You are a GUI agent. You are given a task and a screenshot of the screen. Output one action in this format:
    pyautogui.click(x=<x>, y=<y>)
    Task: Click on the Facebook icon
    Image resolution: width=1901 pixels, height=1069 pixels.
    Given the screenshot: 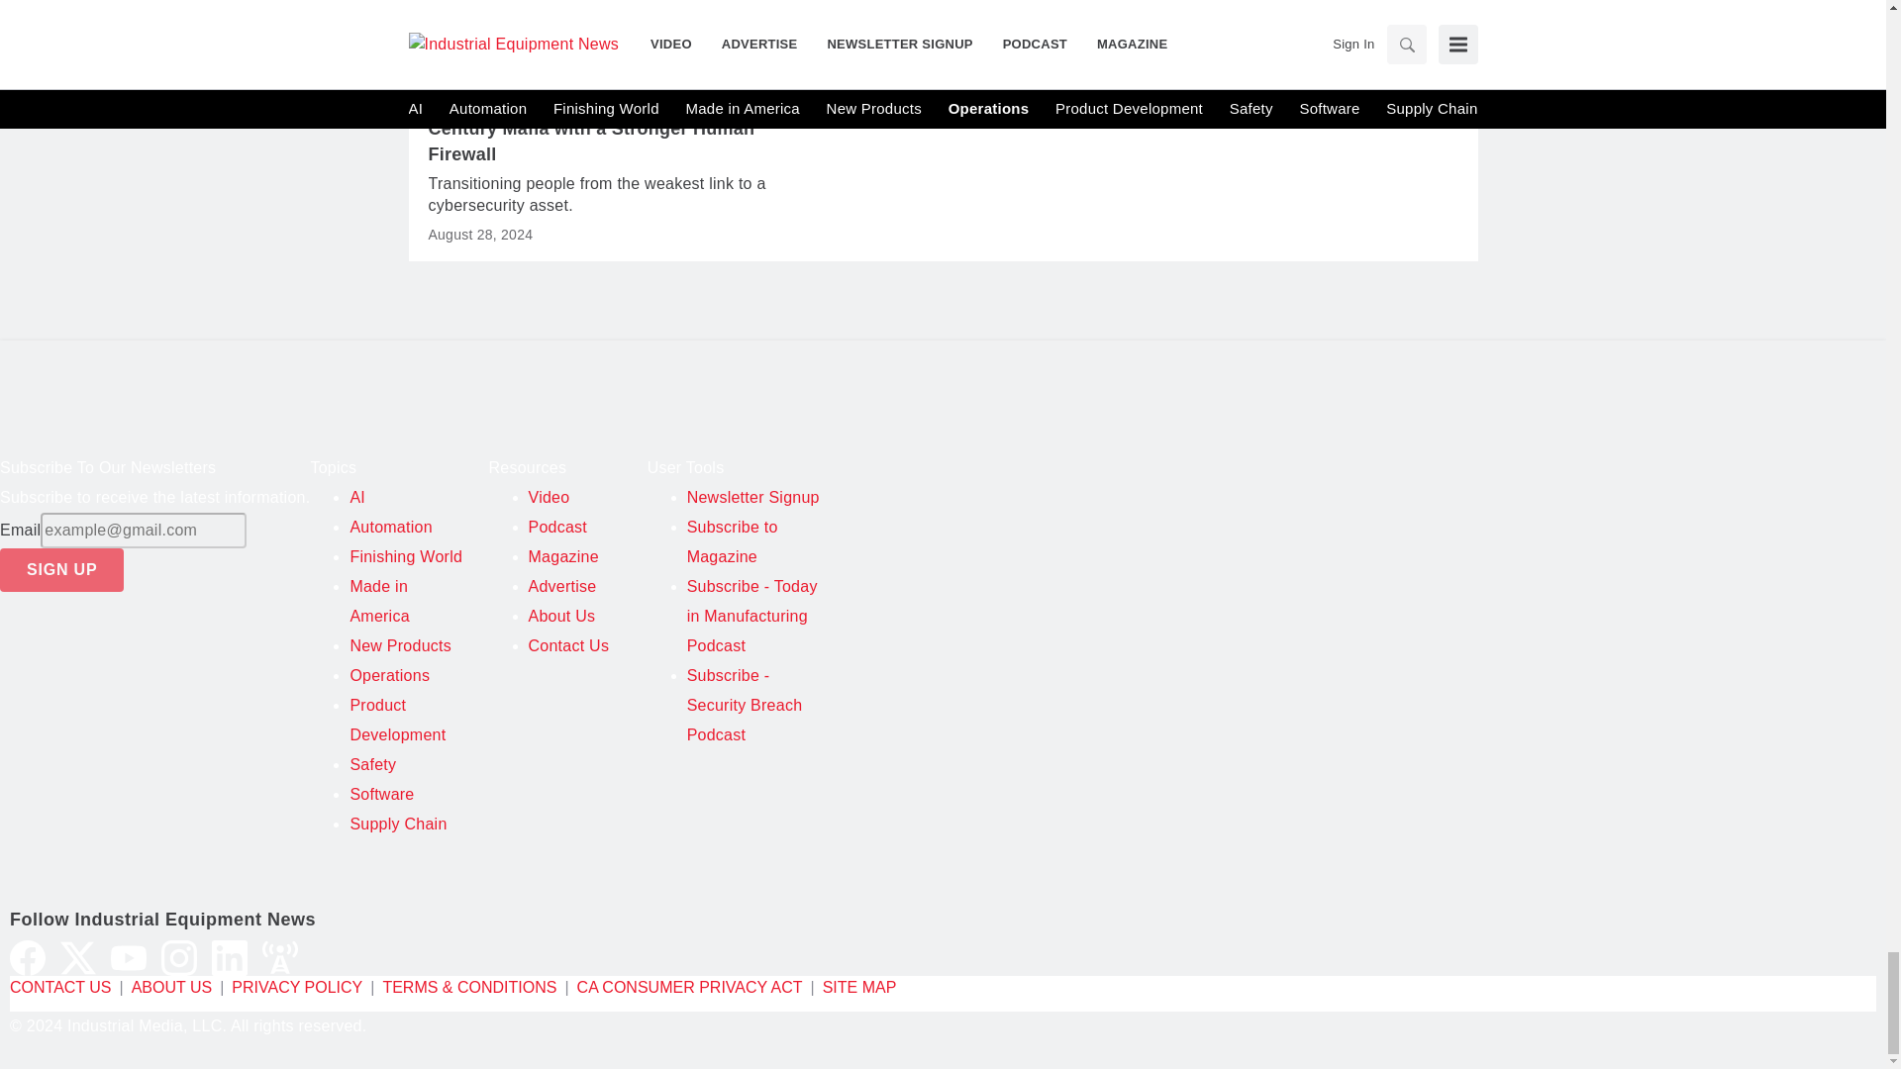 What is the action you would take?
    pyautogui.click(x=28, y=958)
    